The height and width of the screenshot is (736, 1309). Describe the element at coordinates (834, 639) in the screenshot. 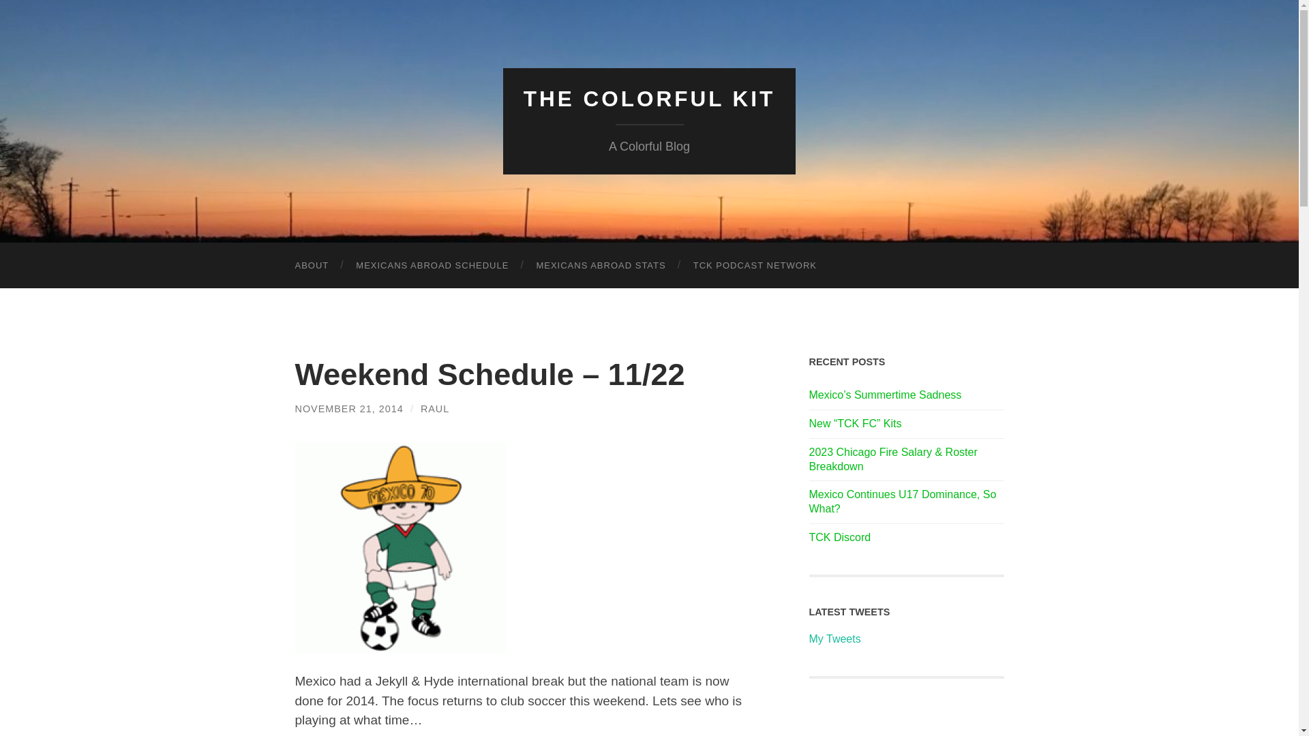

I see `My Tweets` at that location.